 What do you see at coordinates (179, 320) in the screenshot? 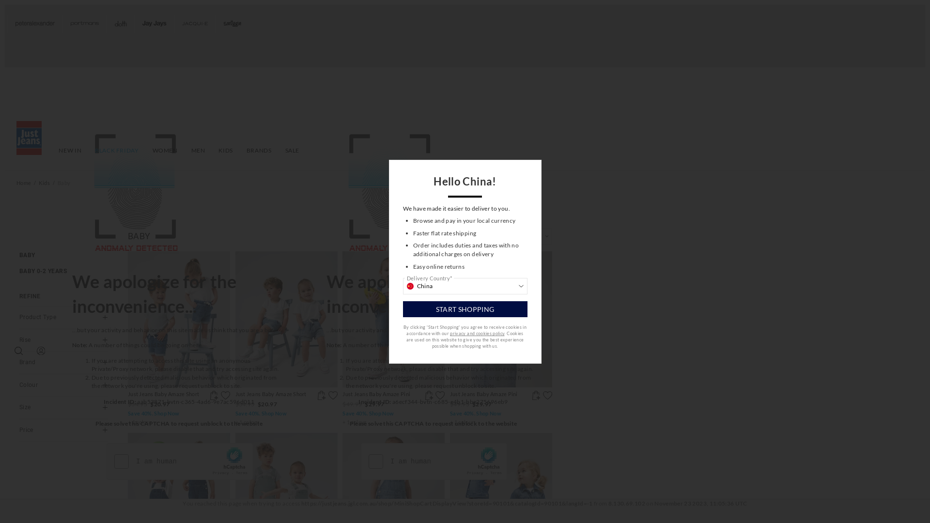
I see `Baby Amaze Short` at bounding box center [179, 320].